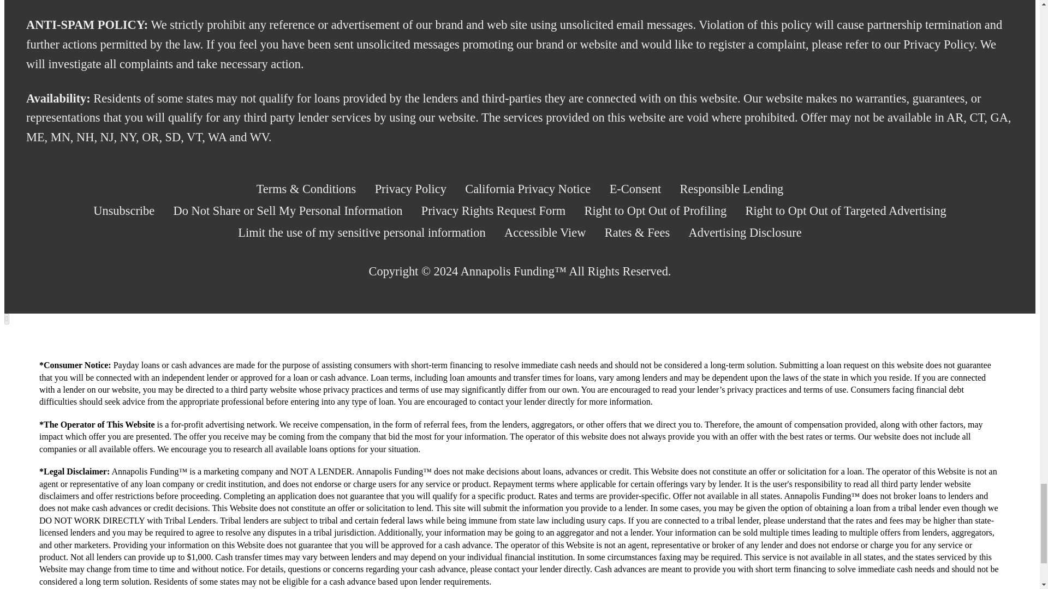 The image size is (1048, 589). I want to click on Do Not Share or Sell My Personal Information, so click(288, 211).